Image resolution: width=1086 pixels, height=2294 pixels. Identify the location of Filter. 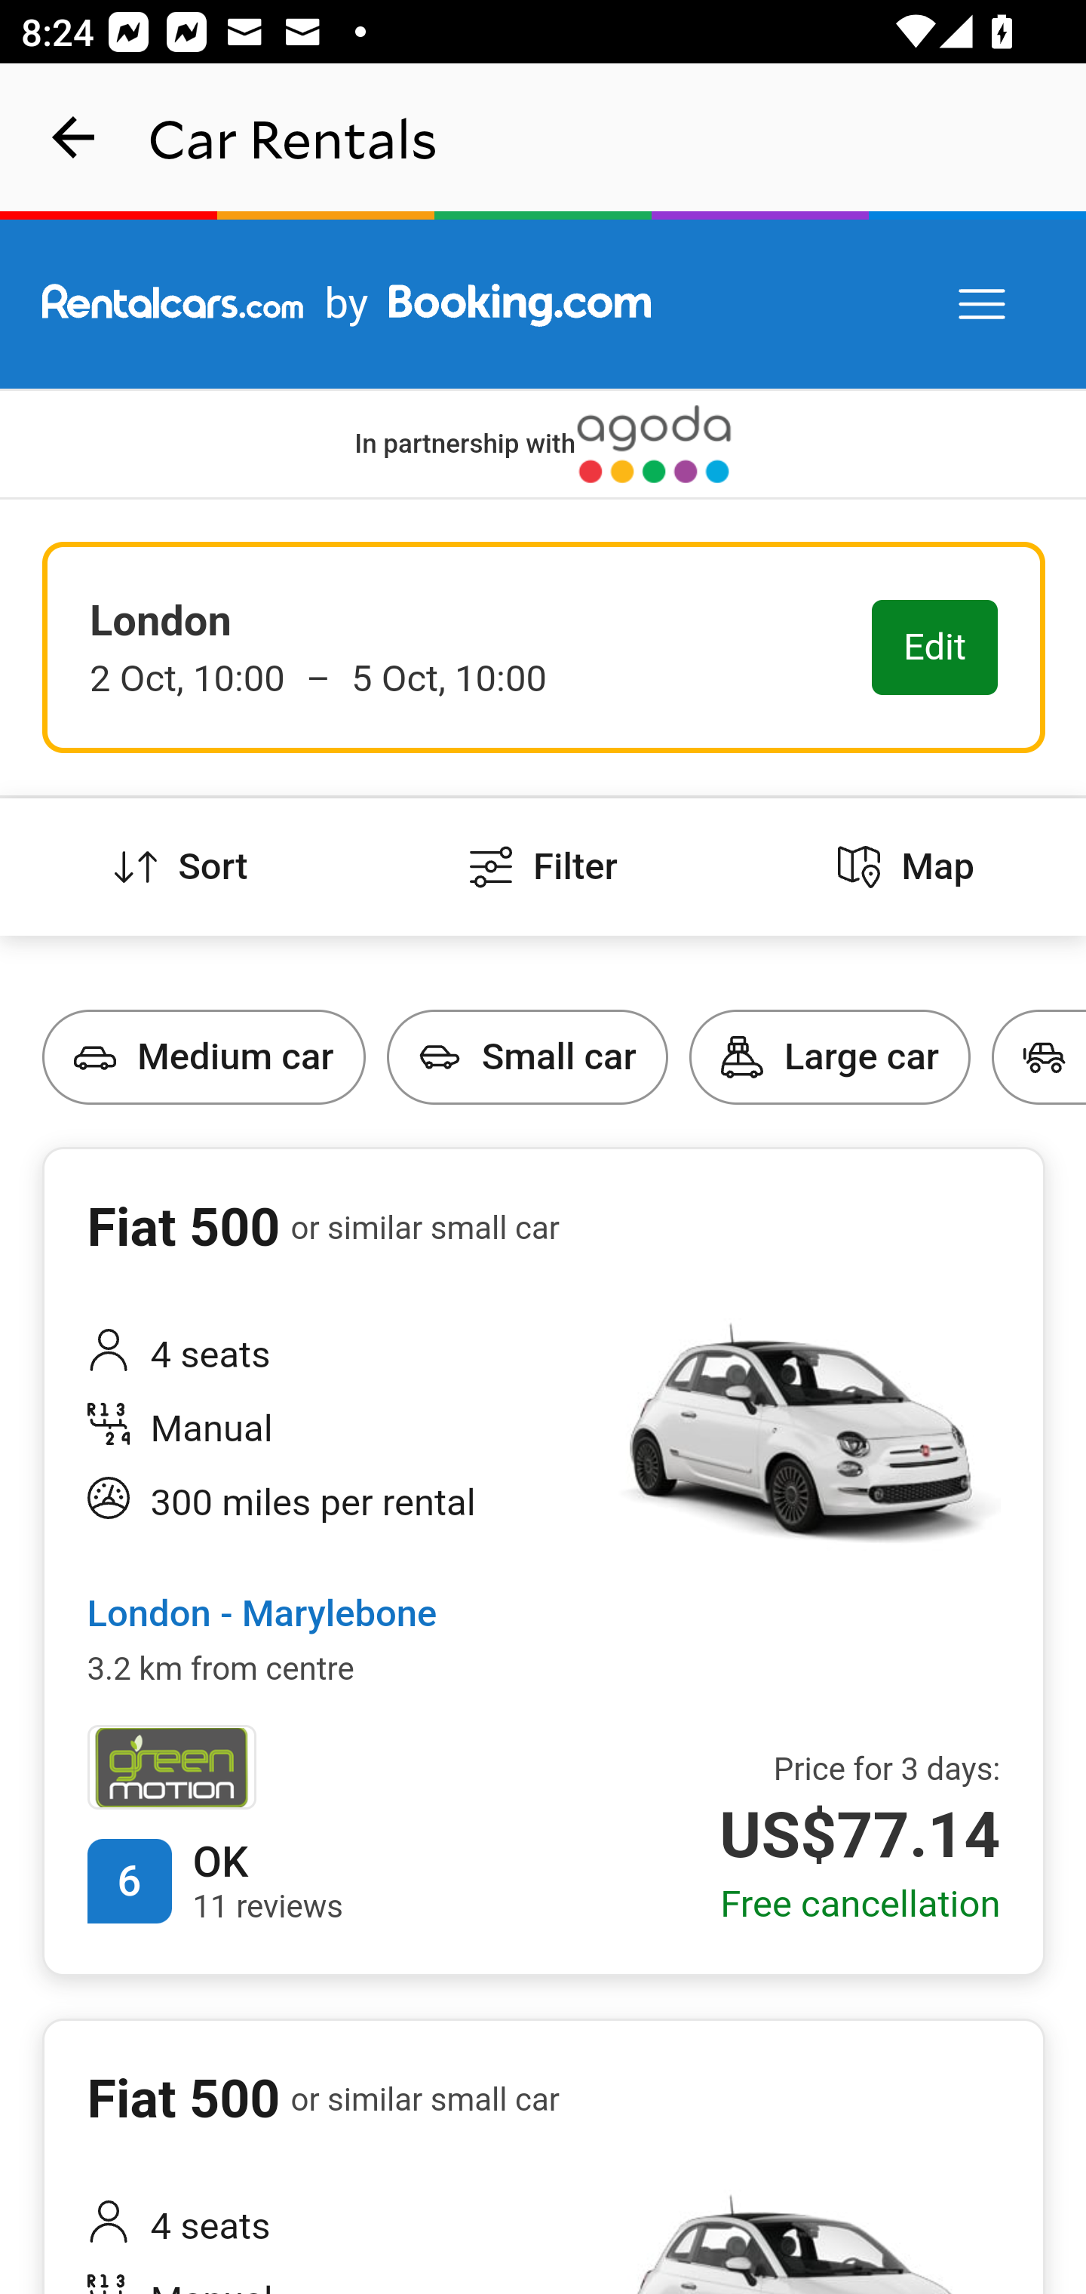
(543, 867).